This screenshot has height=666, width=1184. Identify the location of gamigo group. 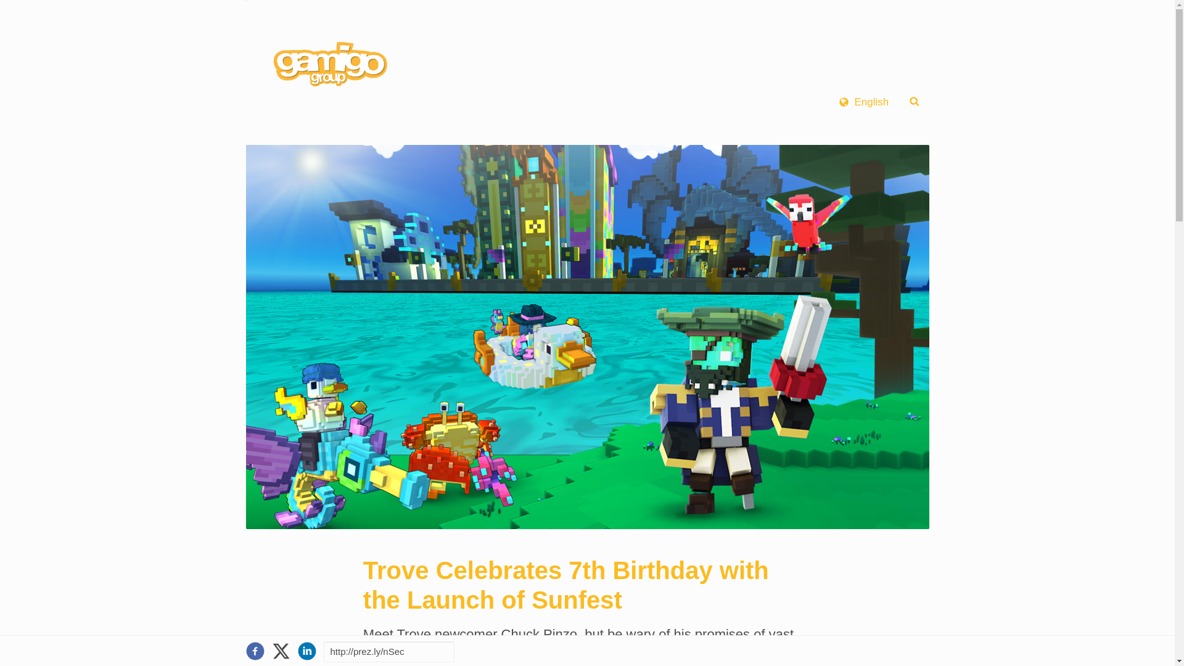
(327, 65).